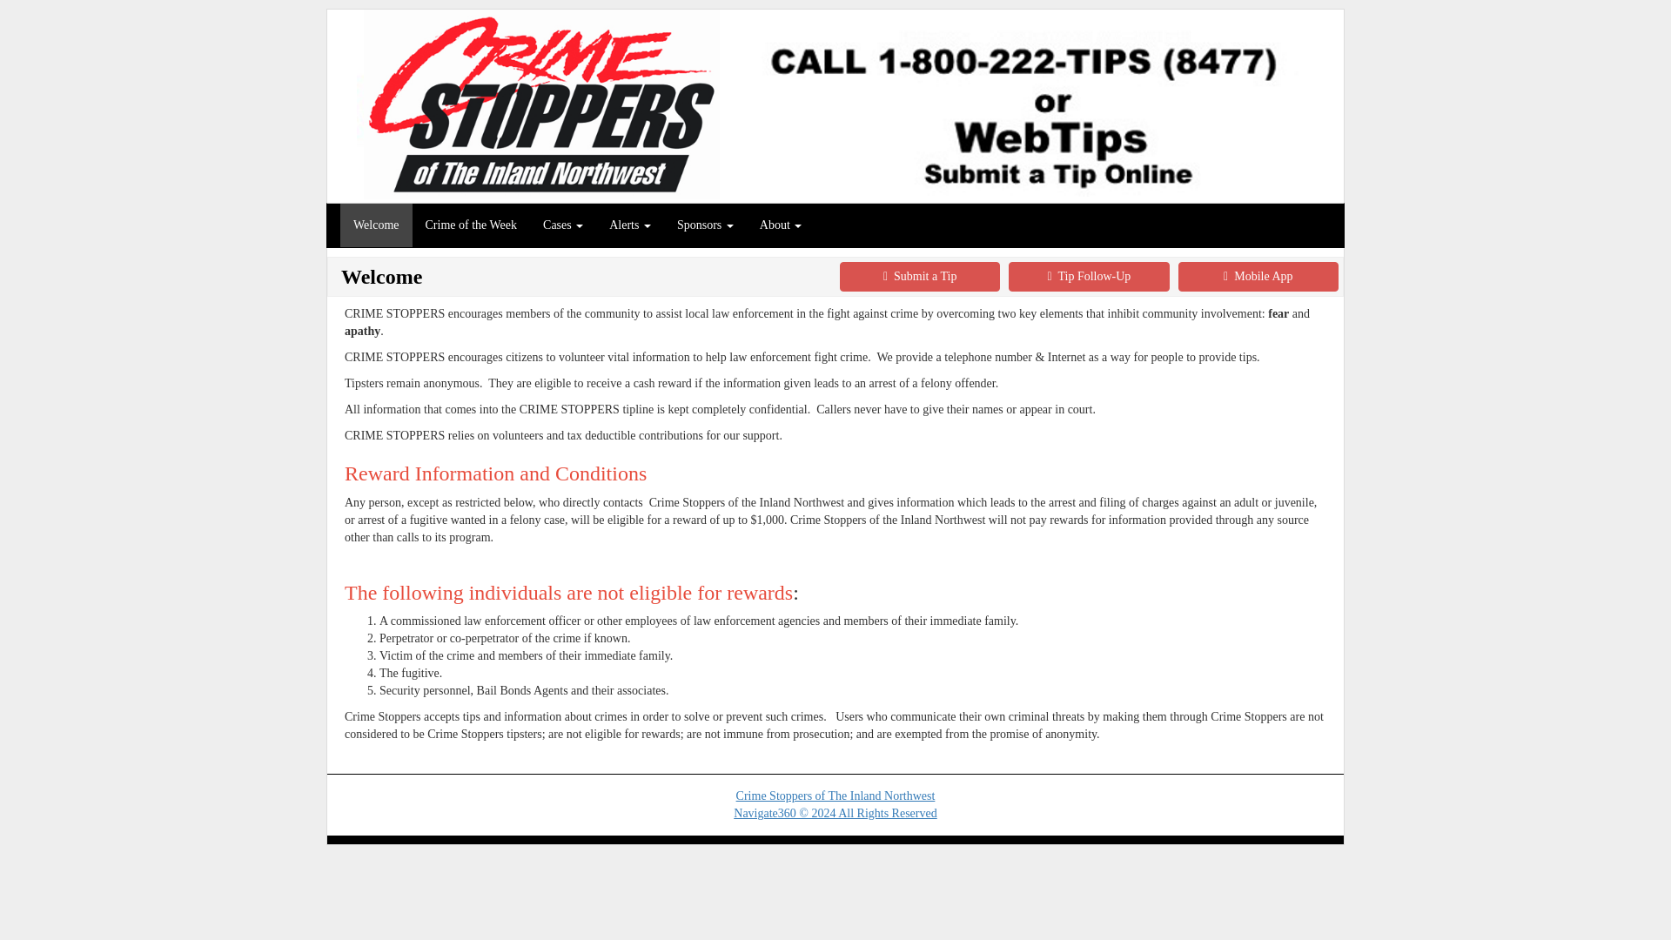 The width and height of the screenshot is (1671, 940). Describe the element at coordinates (1258, 277) in the screenshot. I see ` Mobile App` at that location.